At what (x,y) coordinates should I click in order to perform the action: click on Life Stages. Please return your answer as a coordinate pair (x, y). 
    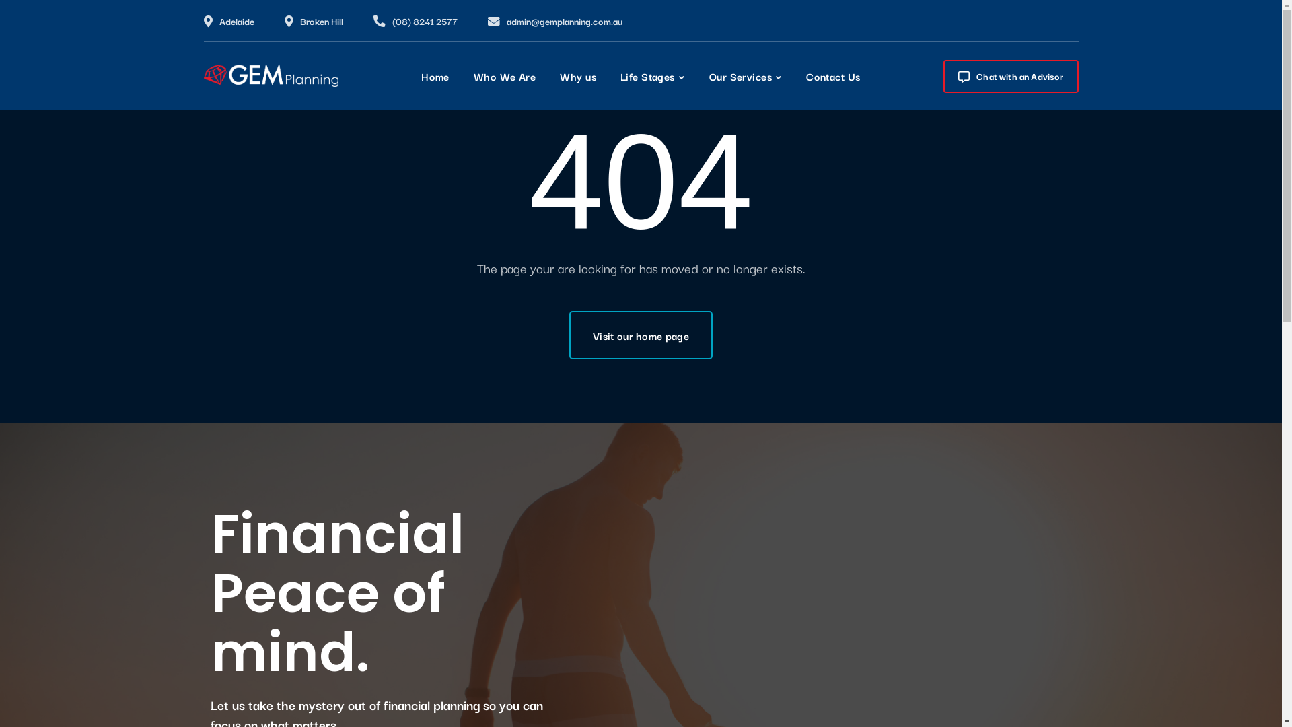
    Looking at the image, I should click on (653, 76).